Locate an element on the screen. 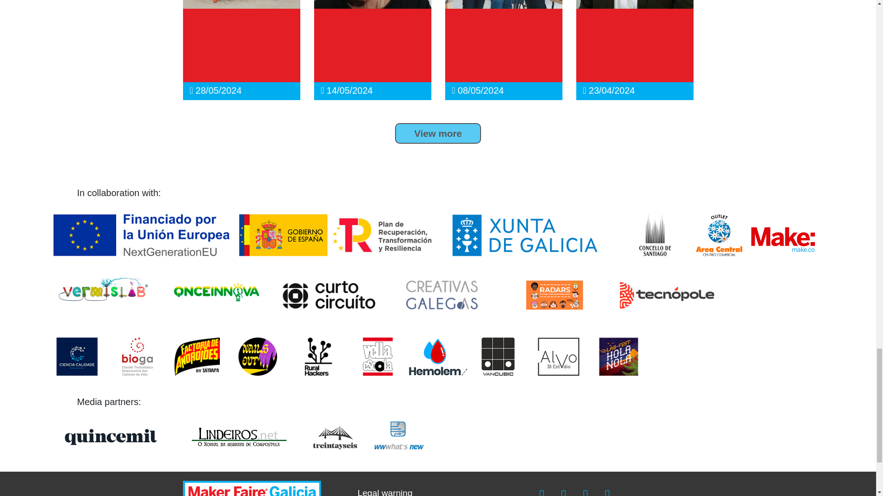  View more is located at coordinates (438, 133).